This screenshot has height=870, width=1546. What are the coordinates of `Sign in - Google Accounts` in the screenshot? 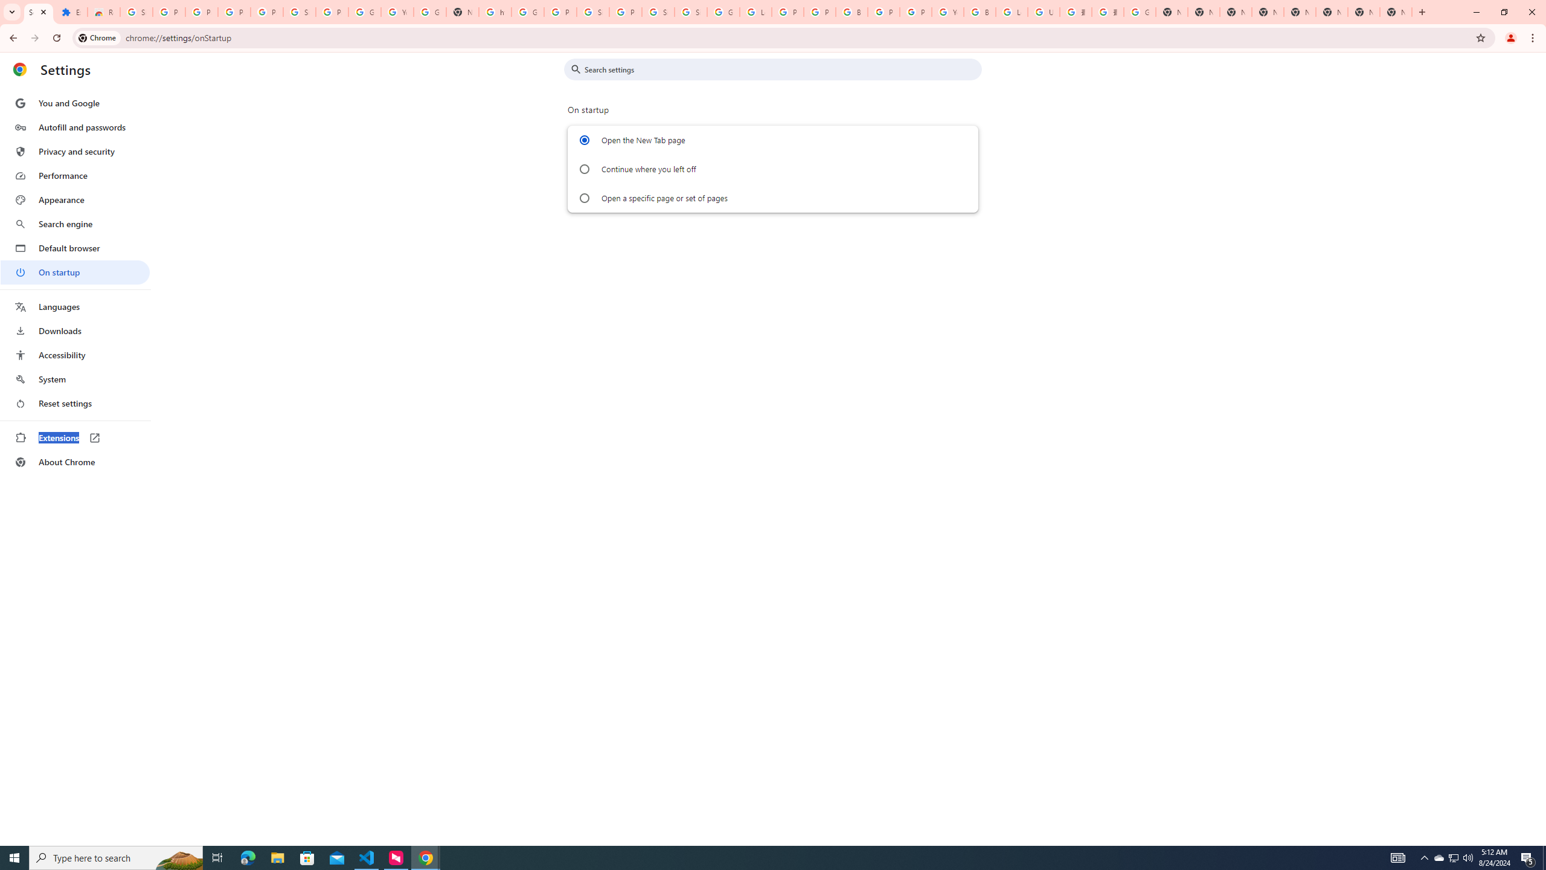 It's located at (593, 12).